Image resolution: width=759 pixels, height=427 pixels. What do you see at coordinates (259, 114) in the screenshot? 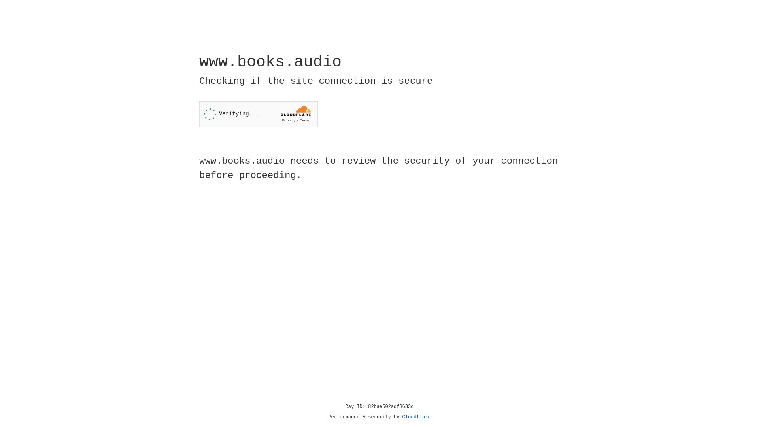
I see `Widget containing a Cloudflare security challenge` at bounding box center [259, 114].